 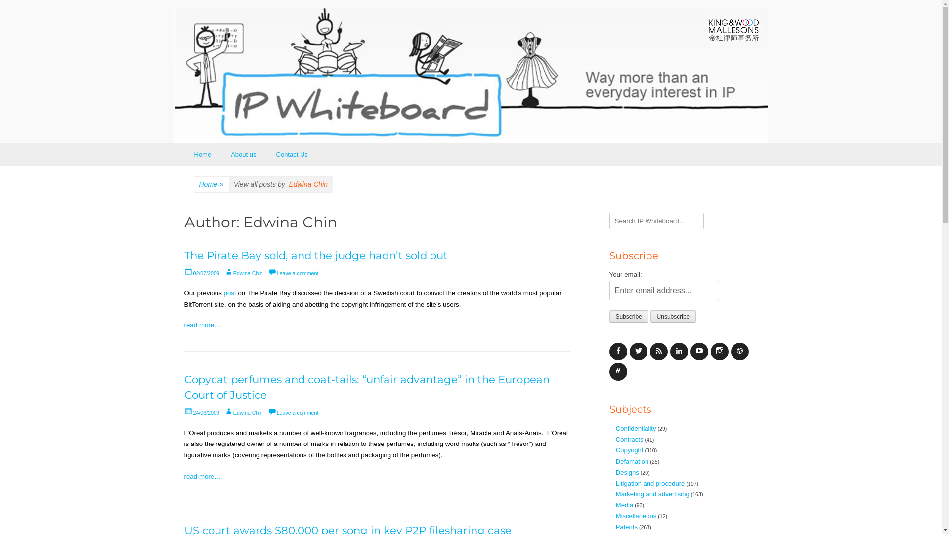 What do you see at coordinates (294, 413) in the screenshot?
I see `Leave a comment` at bounding box center [294, 413].